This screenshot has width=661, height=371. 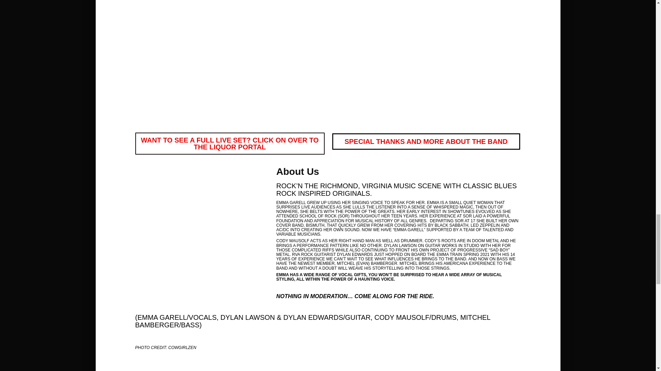 I want to click on SPECIAL THANKS AND MORE ABOUT THE BAND, so click(x=426, y=142).